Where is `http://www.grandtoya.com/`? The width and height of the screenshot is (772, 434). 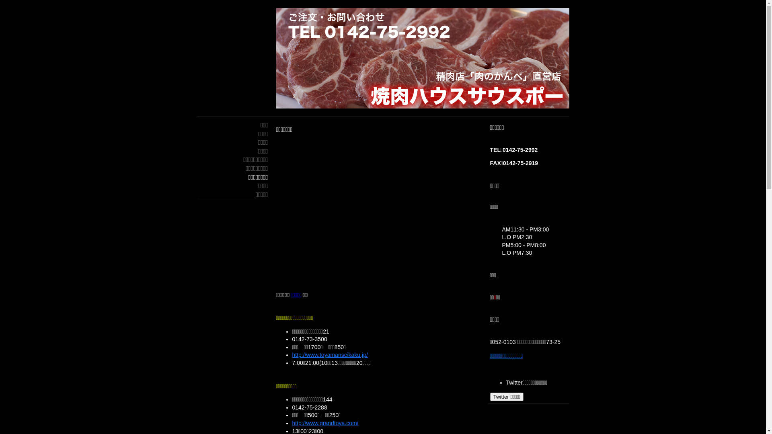
http://www.grandtoya.com/ is located at coordinates (325, 423).